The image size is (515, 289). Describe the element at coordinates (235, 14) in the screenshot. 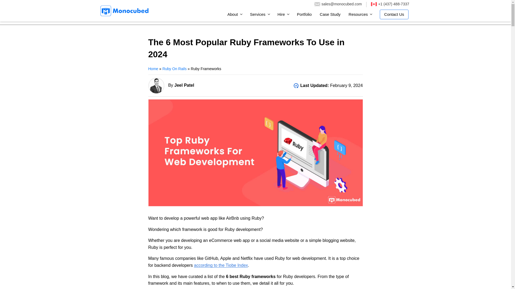

I see `About` at that location.